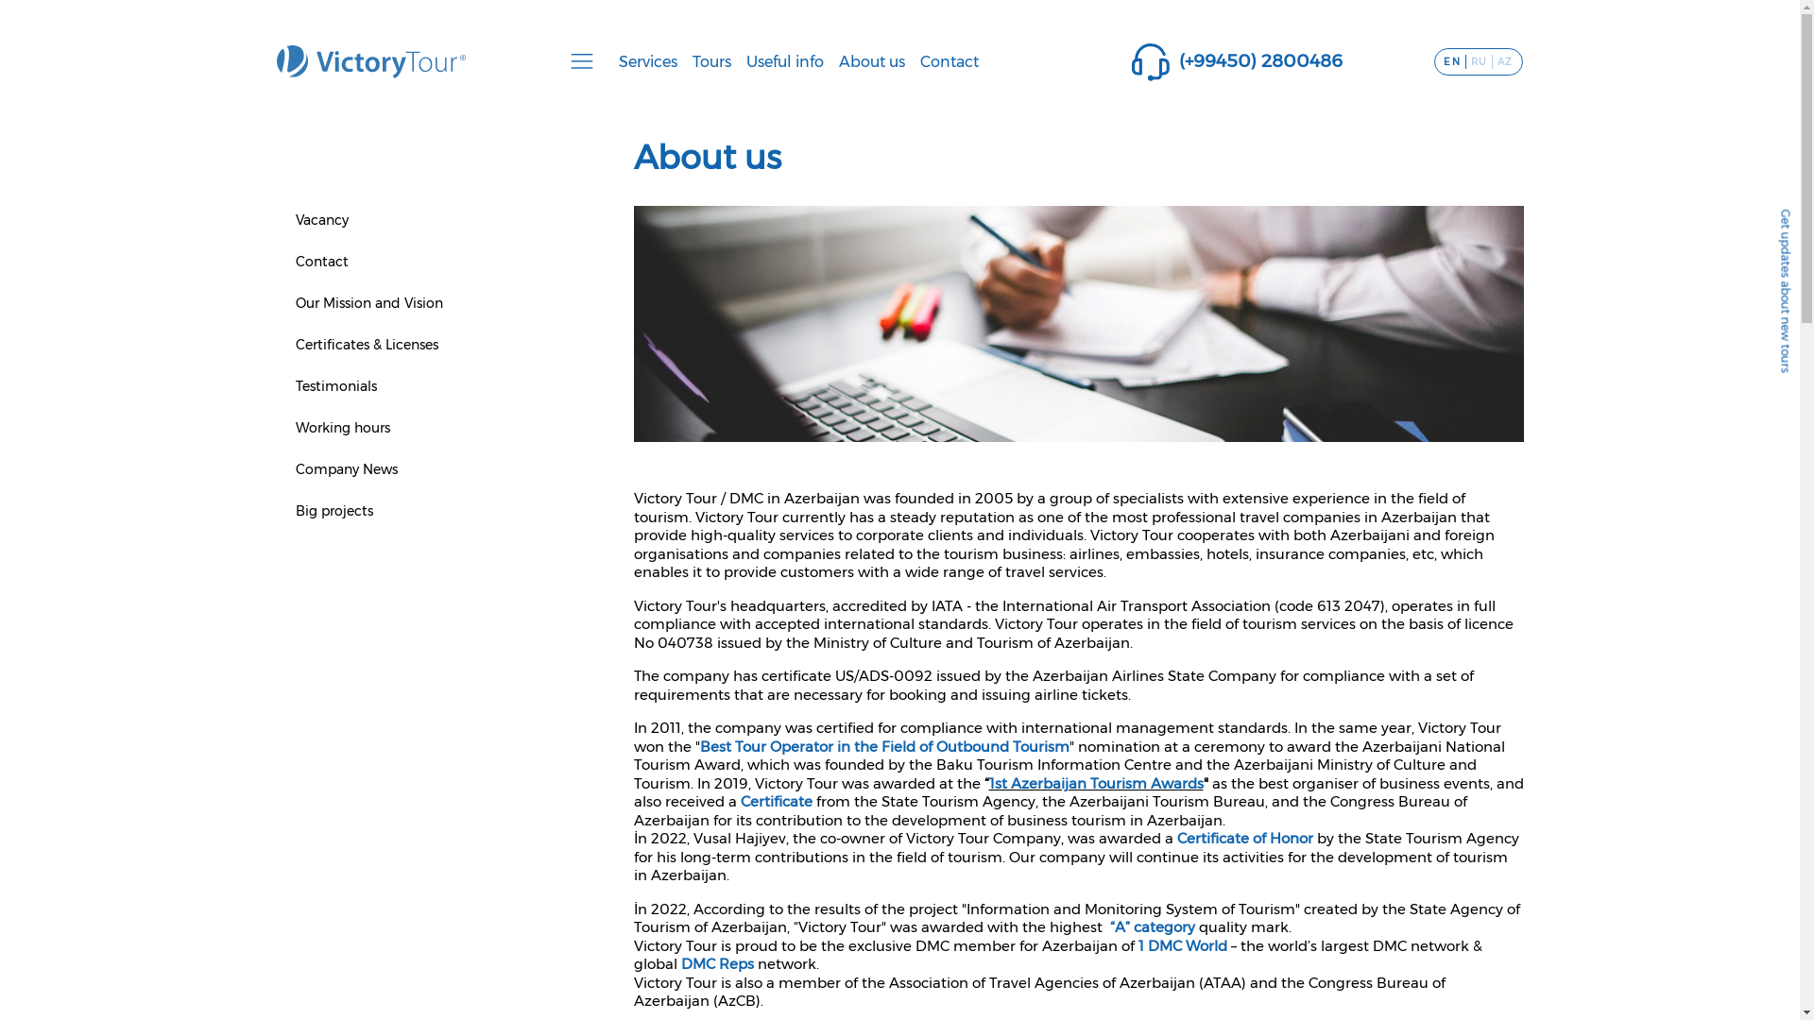 This screenshot has height=1020, width=1814. Describe the element at coordinates (983, 610) in the screenshot. I see `Useful information` at that location.